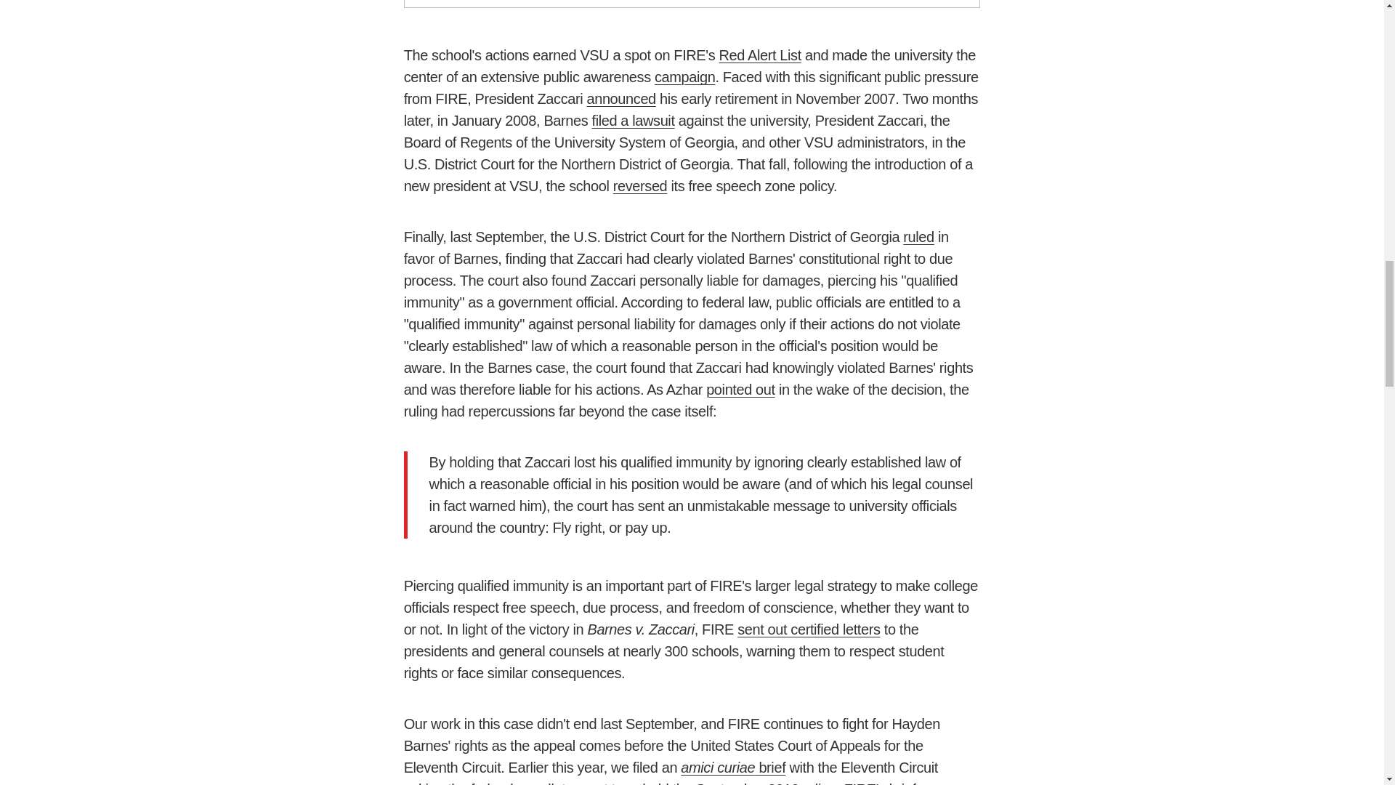 The width and height of the screenshot is (1395, 785). I want to click on sent out certified letters, so click(809, 629).